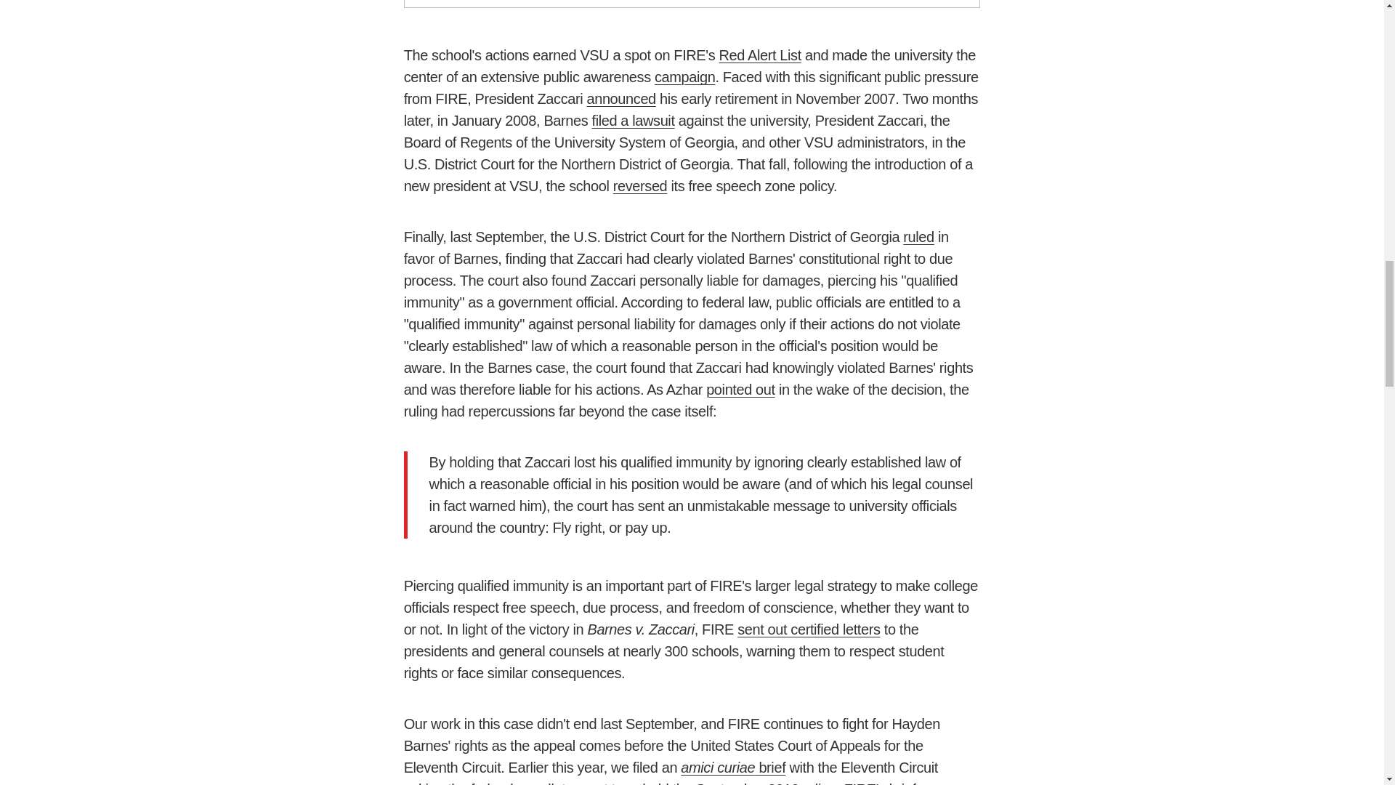 The width and height of the screenshot is (1395, 785). I want to click on sent out certified letters, so click(809, 629).